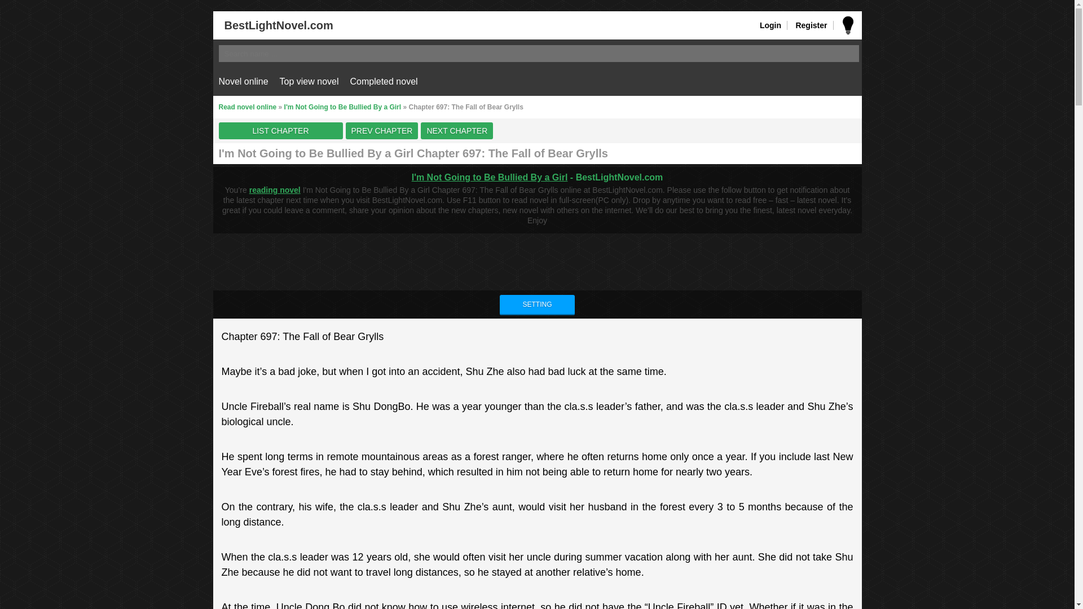 This screenshot has width=1083, height=609. What do you see at coordinates (536, 304) in the screenshot?
I see `SETTING` at bounding box center [536, 304].